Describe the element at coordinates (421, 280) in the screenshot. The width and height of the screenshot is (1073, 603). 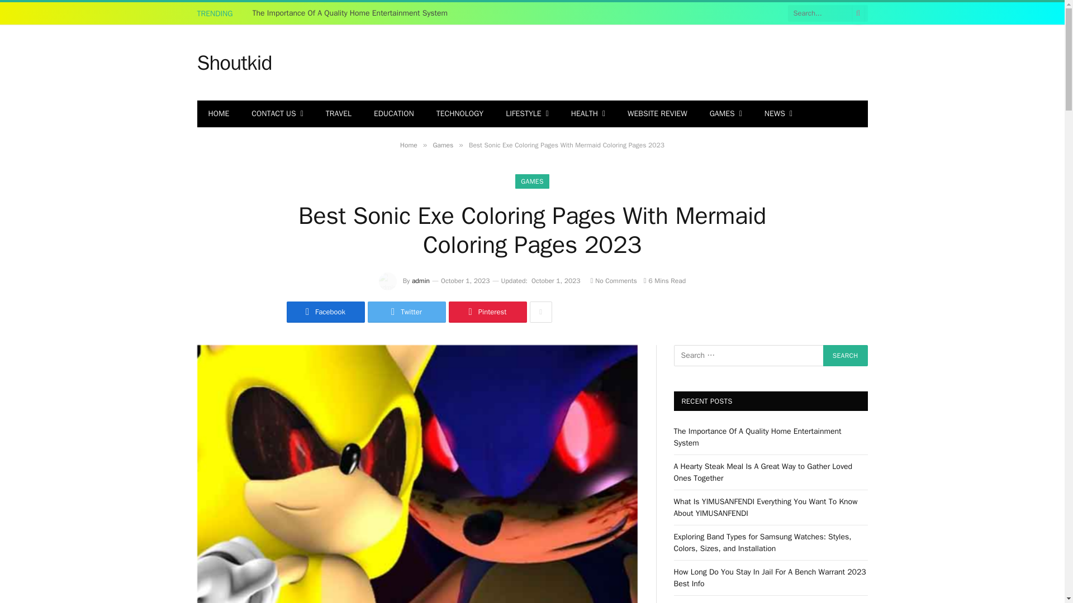
I see `admin` at that location.